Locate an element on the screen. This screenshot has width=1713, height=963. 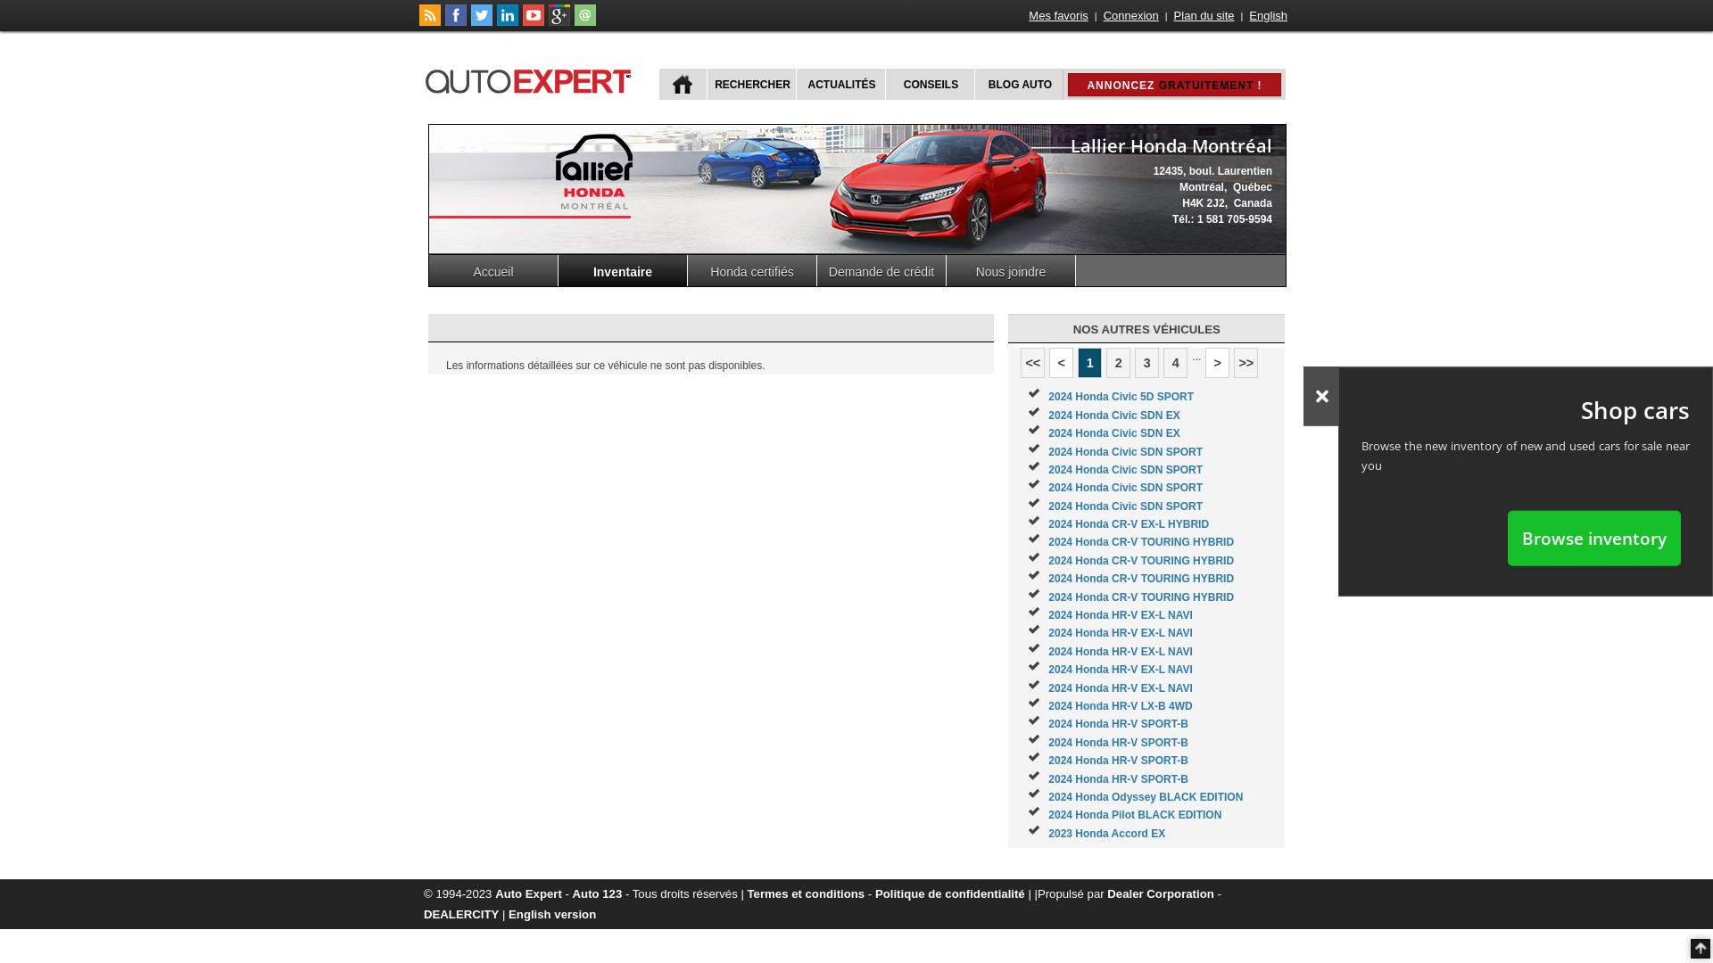
2024 Honda Civic SDN EX is located at coordinates (1113, 433).